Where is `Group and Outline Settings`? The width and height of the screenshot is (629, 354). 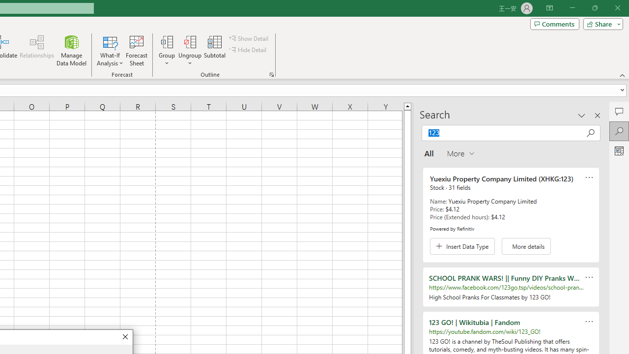
Group and Outline Settings is located at coordinates (271, 75).